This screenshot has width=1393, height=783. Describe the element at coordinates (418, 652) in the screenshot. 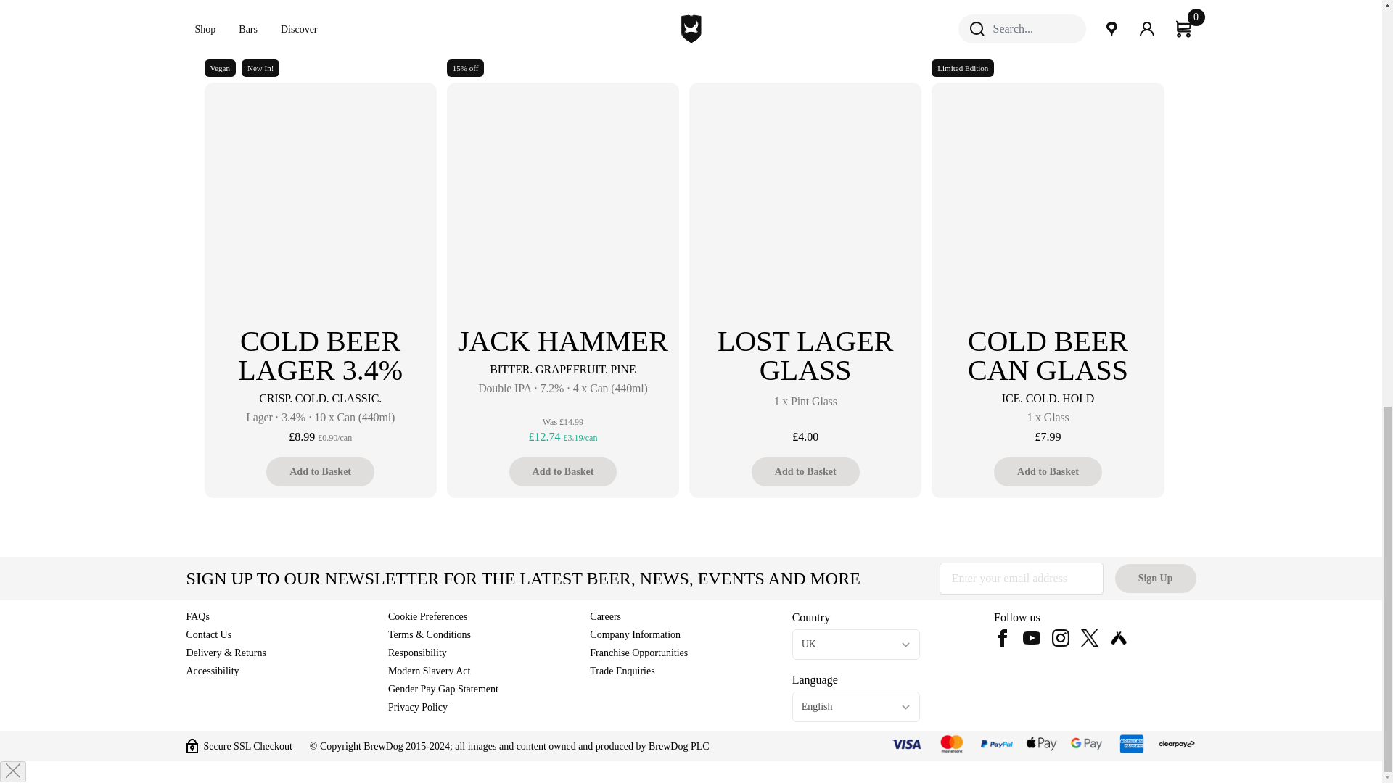

I see `Responsibility` at that location.